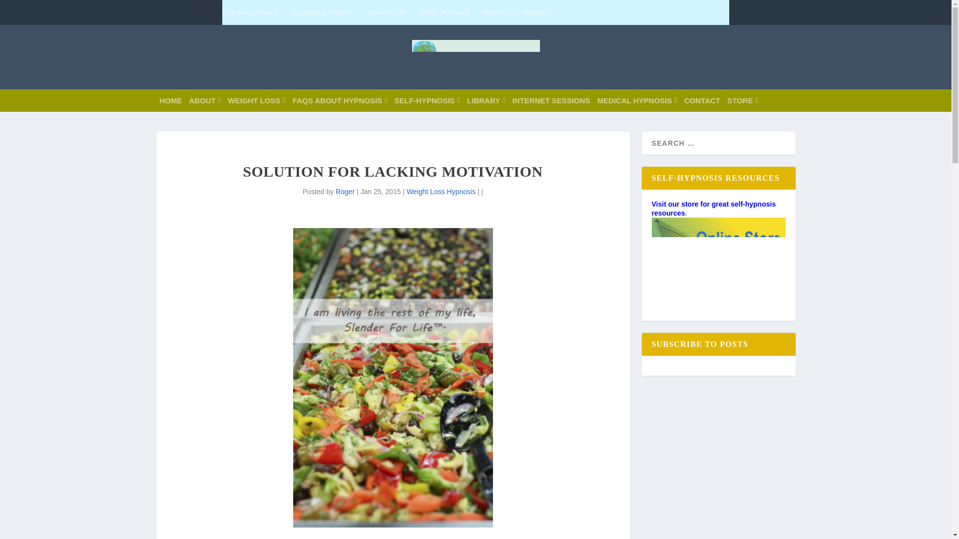 The height and width of the screenshot is (539, 959). Describe the element at coordinates (637, 100) in the screenshot. I see `MEDICAL HYPNOSIS` at that location.